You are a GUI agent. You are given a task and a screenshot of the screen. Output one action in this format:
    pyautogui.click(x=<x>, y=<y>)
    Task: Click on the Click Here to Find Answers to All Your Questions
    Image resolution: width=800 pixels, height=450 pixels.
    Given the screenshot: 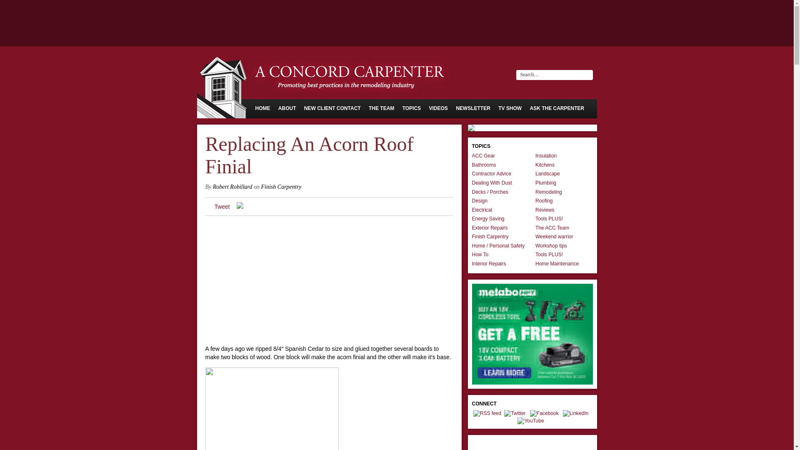 What is the action you would take?
    pyautogui.click(x=557, y=108)
    